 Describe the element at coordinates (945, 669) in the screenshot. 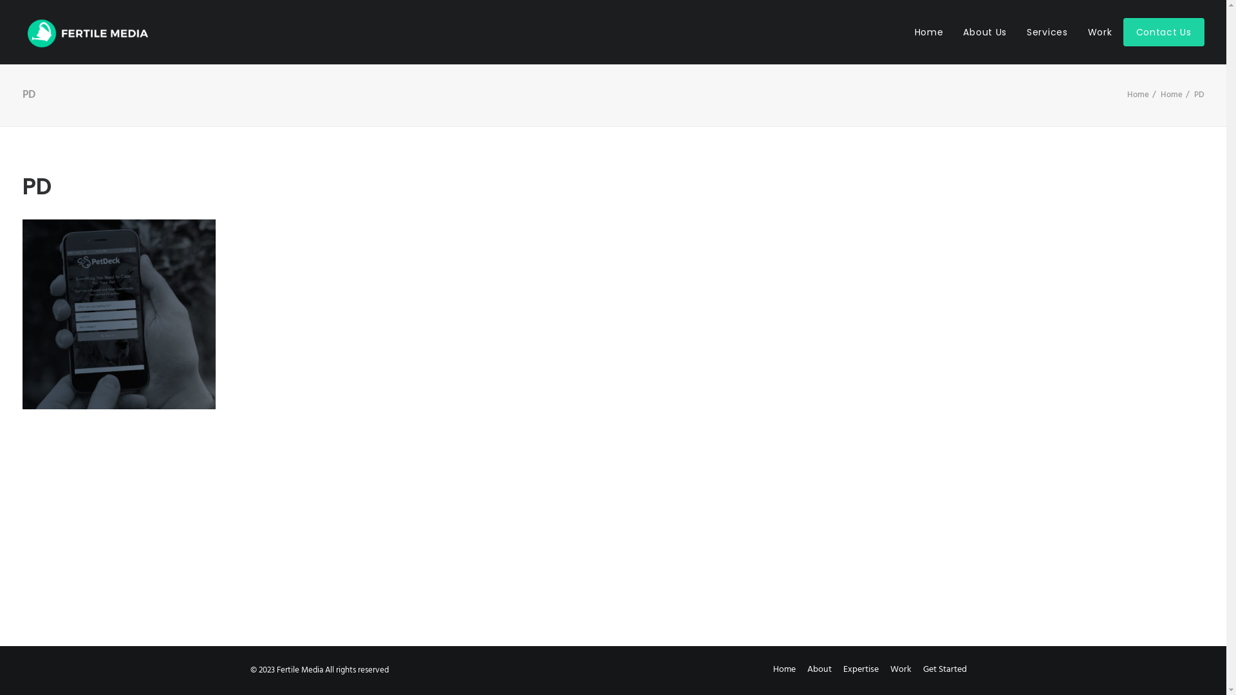

I see `Get Started` at that location.